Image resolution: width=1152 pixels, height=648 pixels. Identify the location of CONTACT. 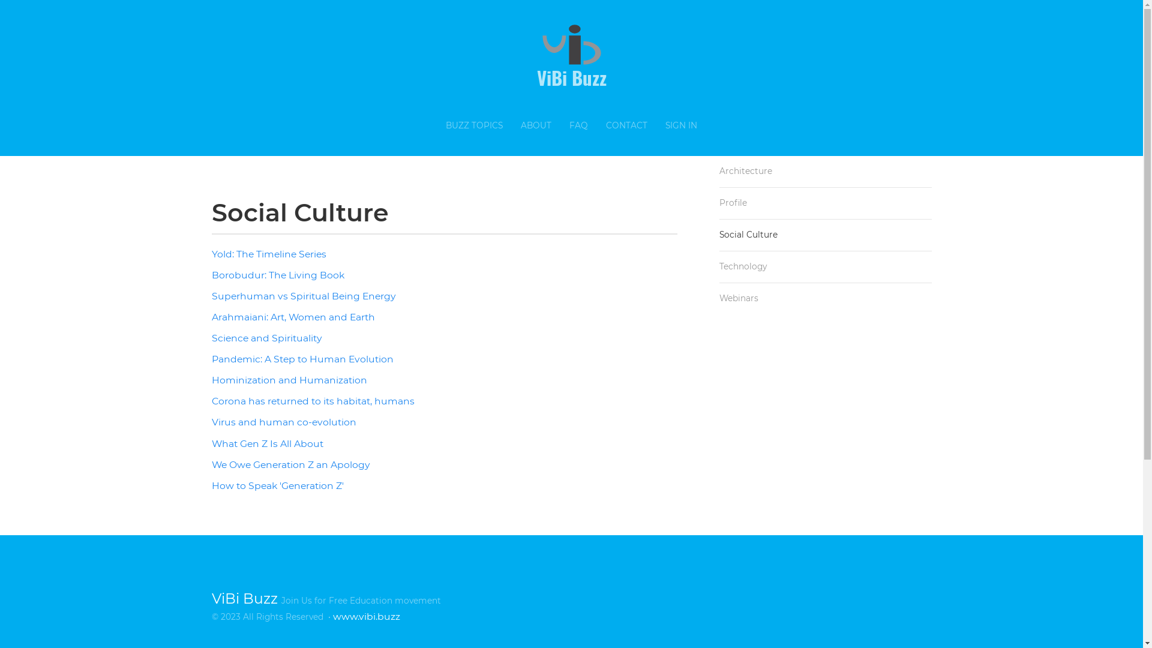
(626, 126).